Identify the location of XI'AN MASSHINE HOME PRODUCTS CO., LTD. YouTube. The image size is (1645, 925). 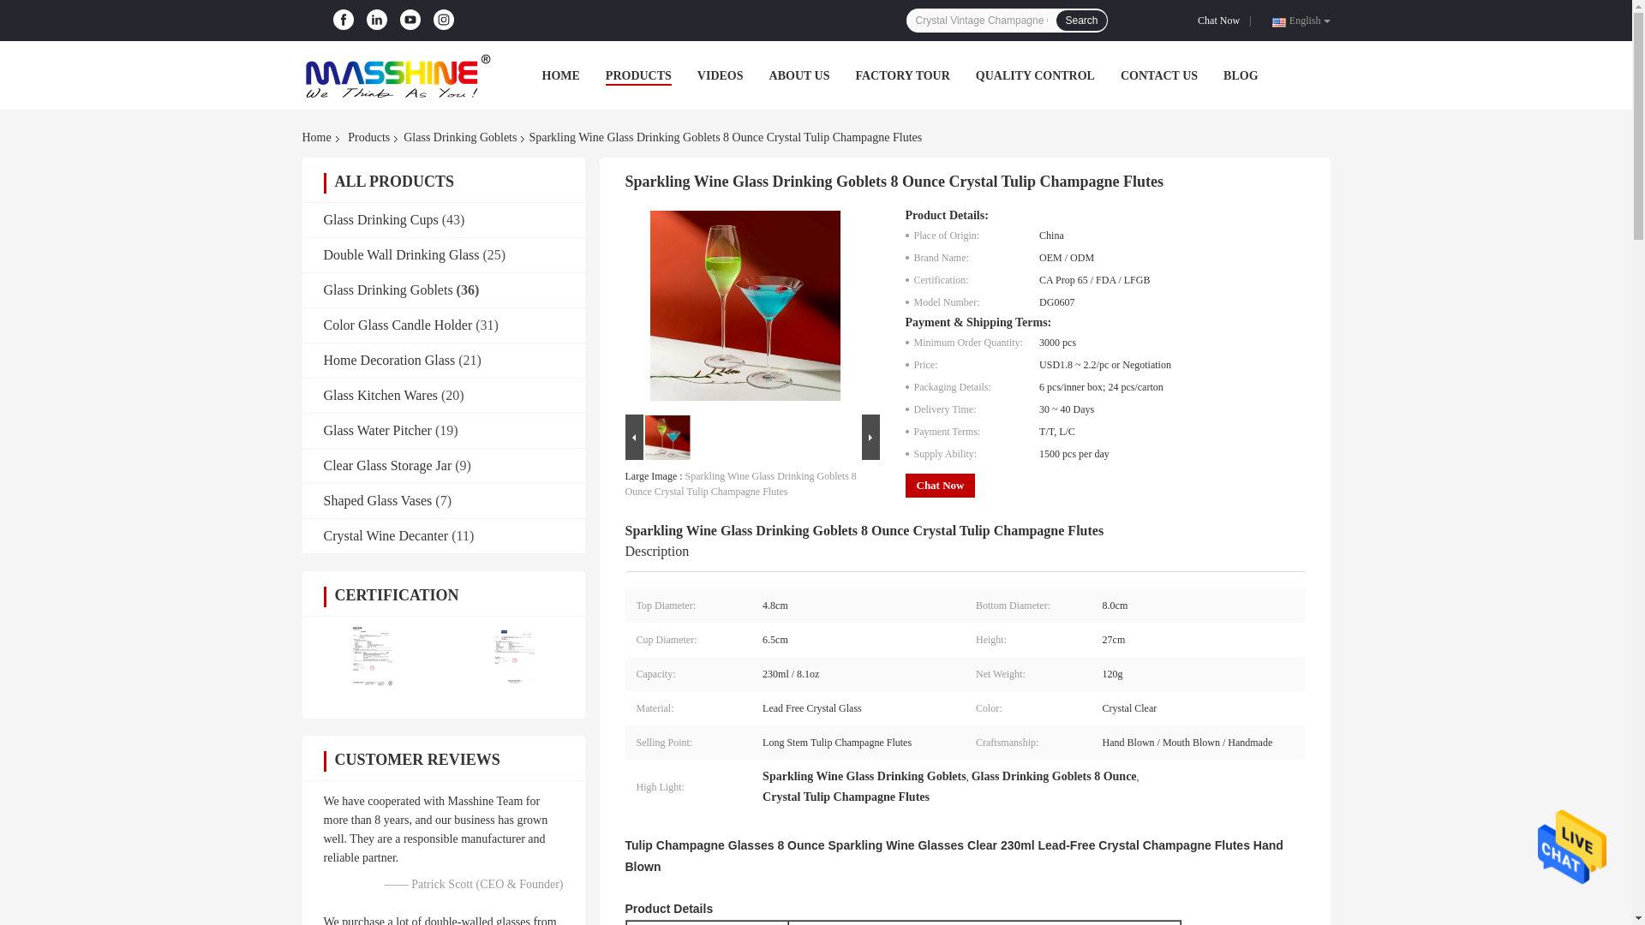
(410, 20).